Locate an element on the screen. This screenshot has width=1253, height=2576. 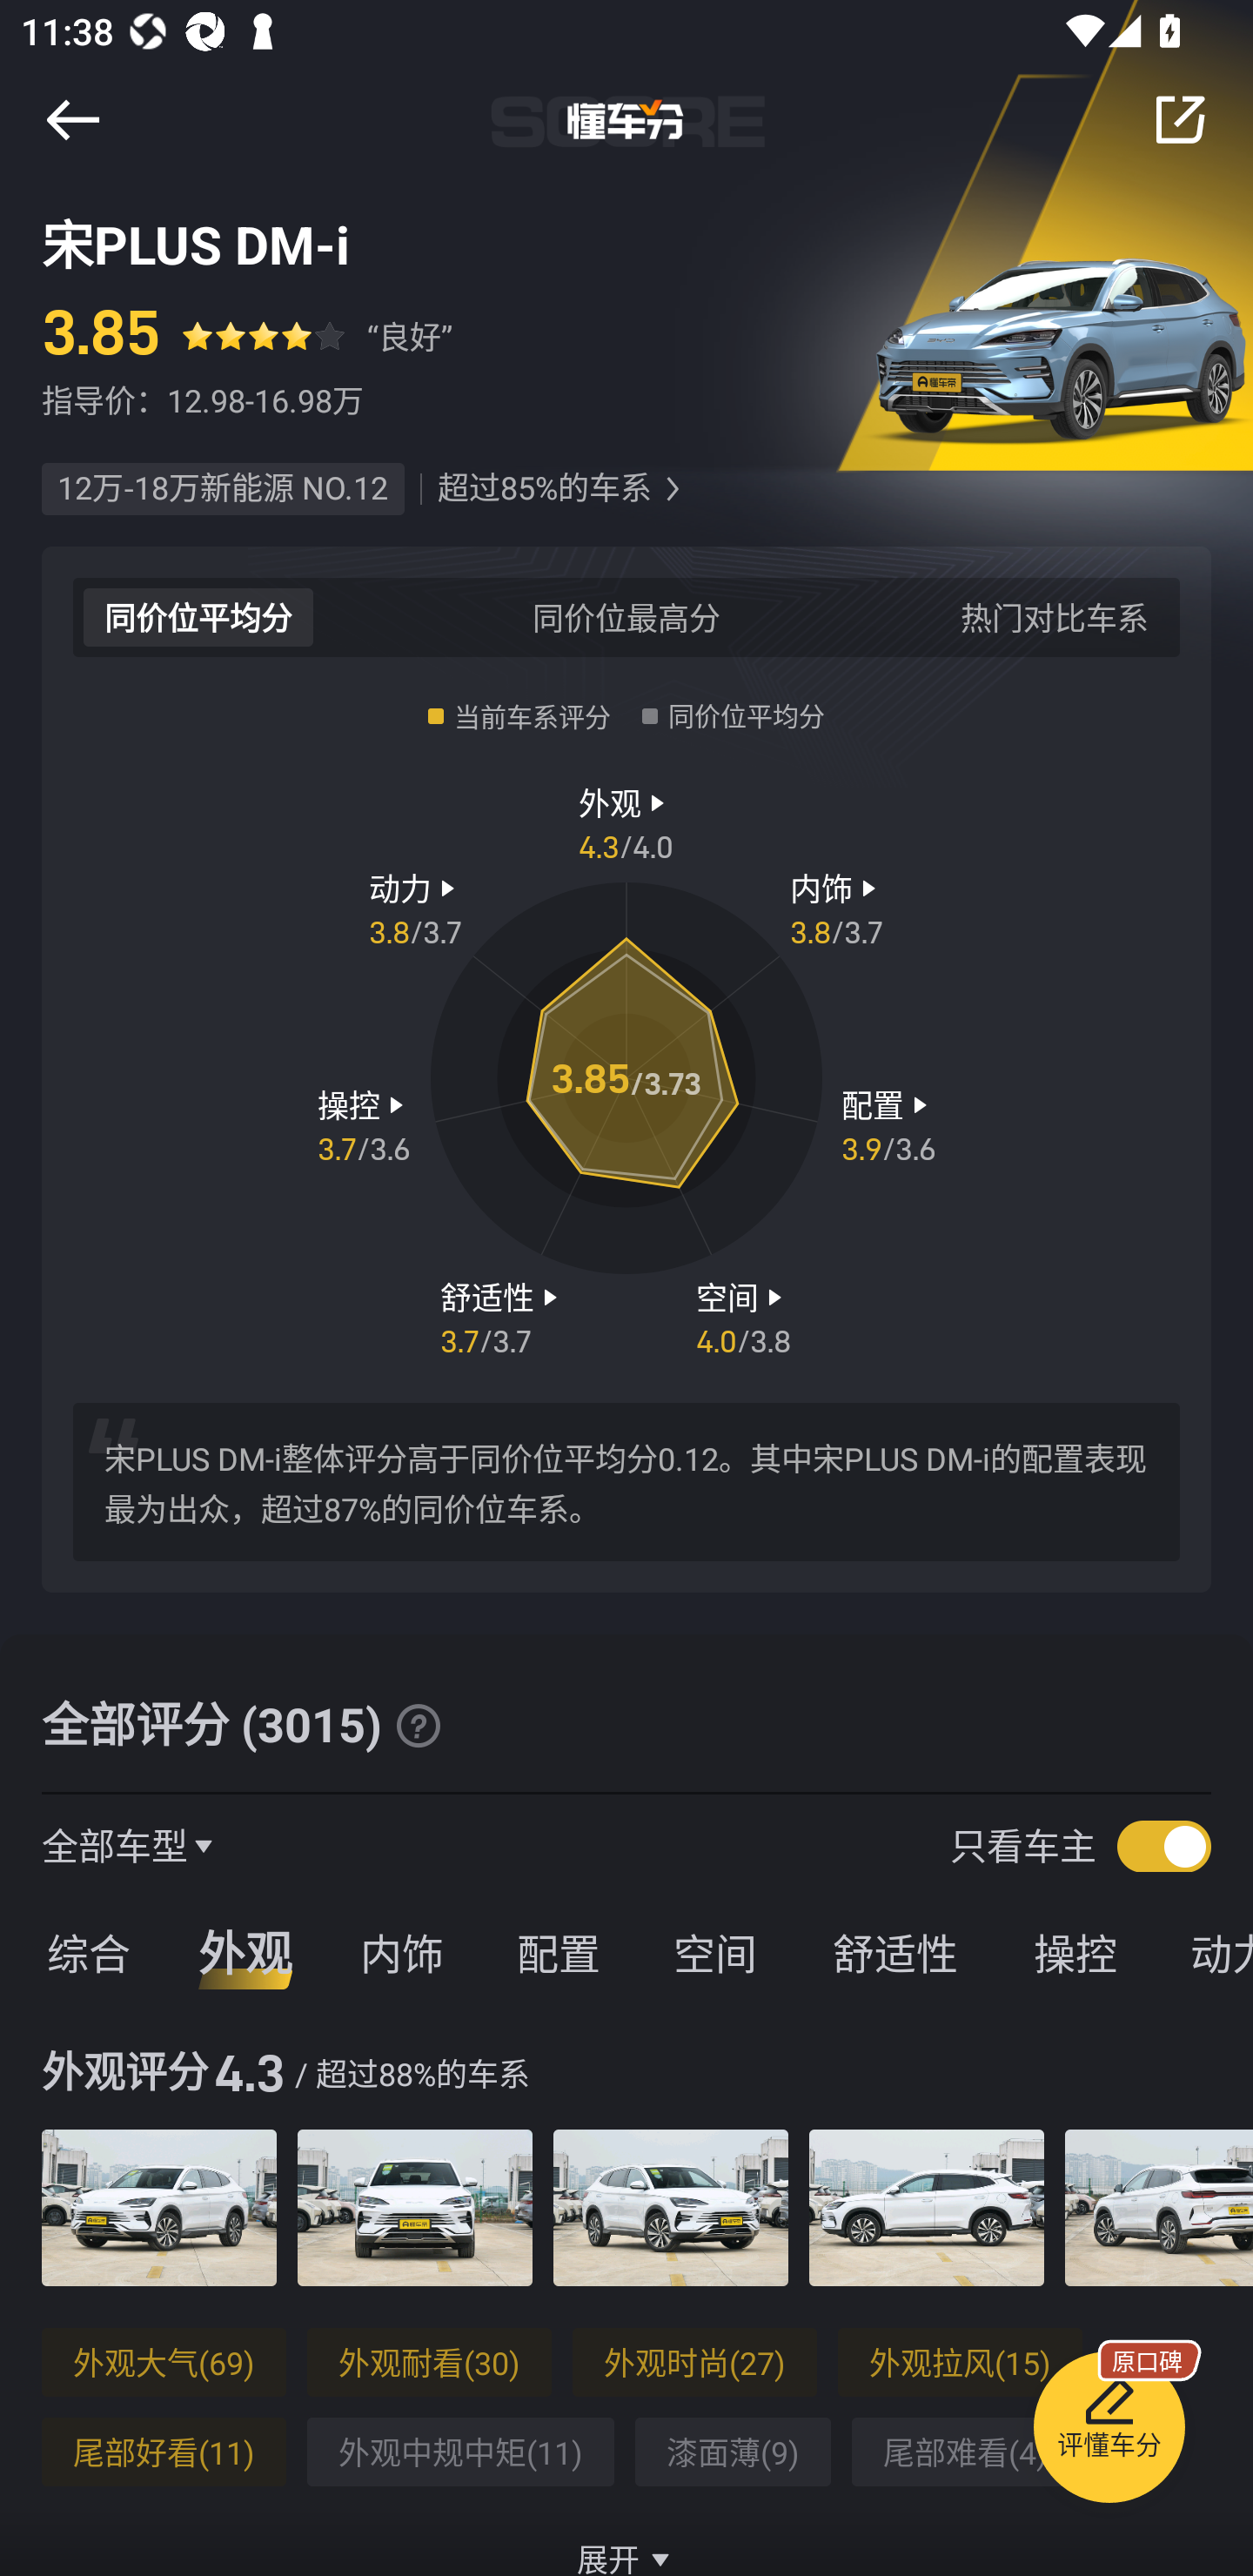
操控  3.7 / 3.6 is located at coordinates (364, 1125).